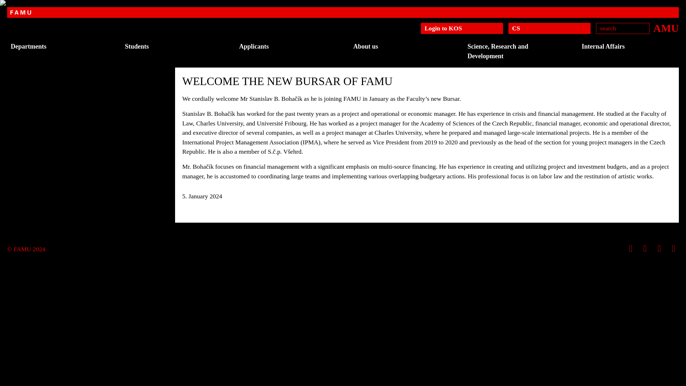 The image size is (686, 386). What do you see at coordinates (666, 28) in the screenshot?
I see `AMU` at bounding box center [666, 28].